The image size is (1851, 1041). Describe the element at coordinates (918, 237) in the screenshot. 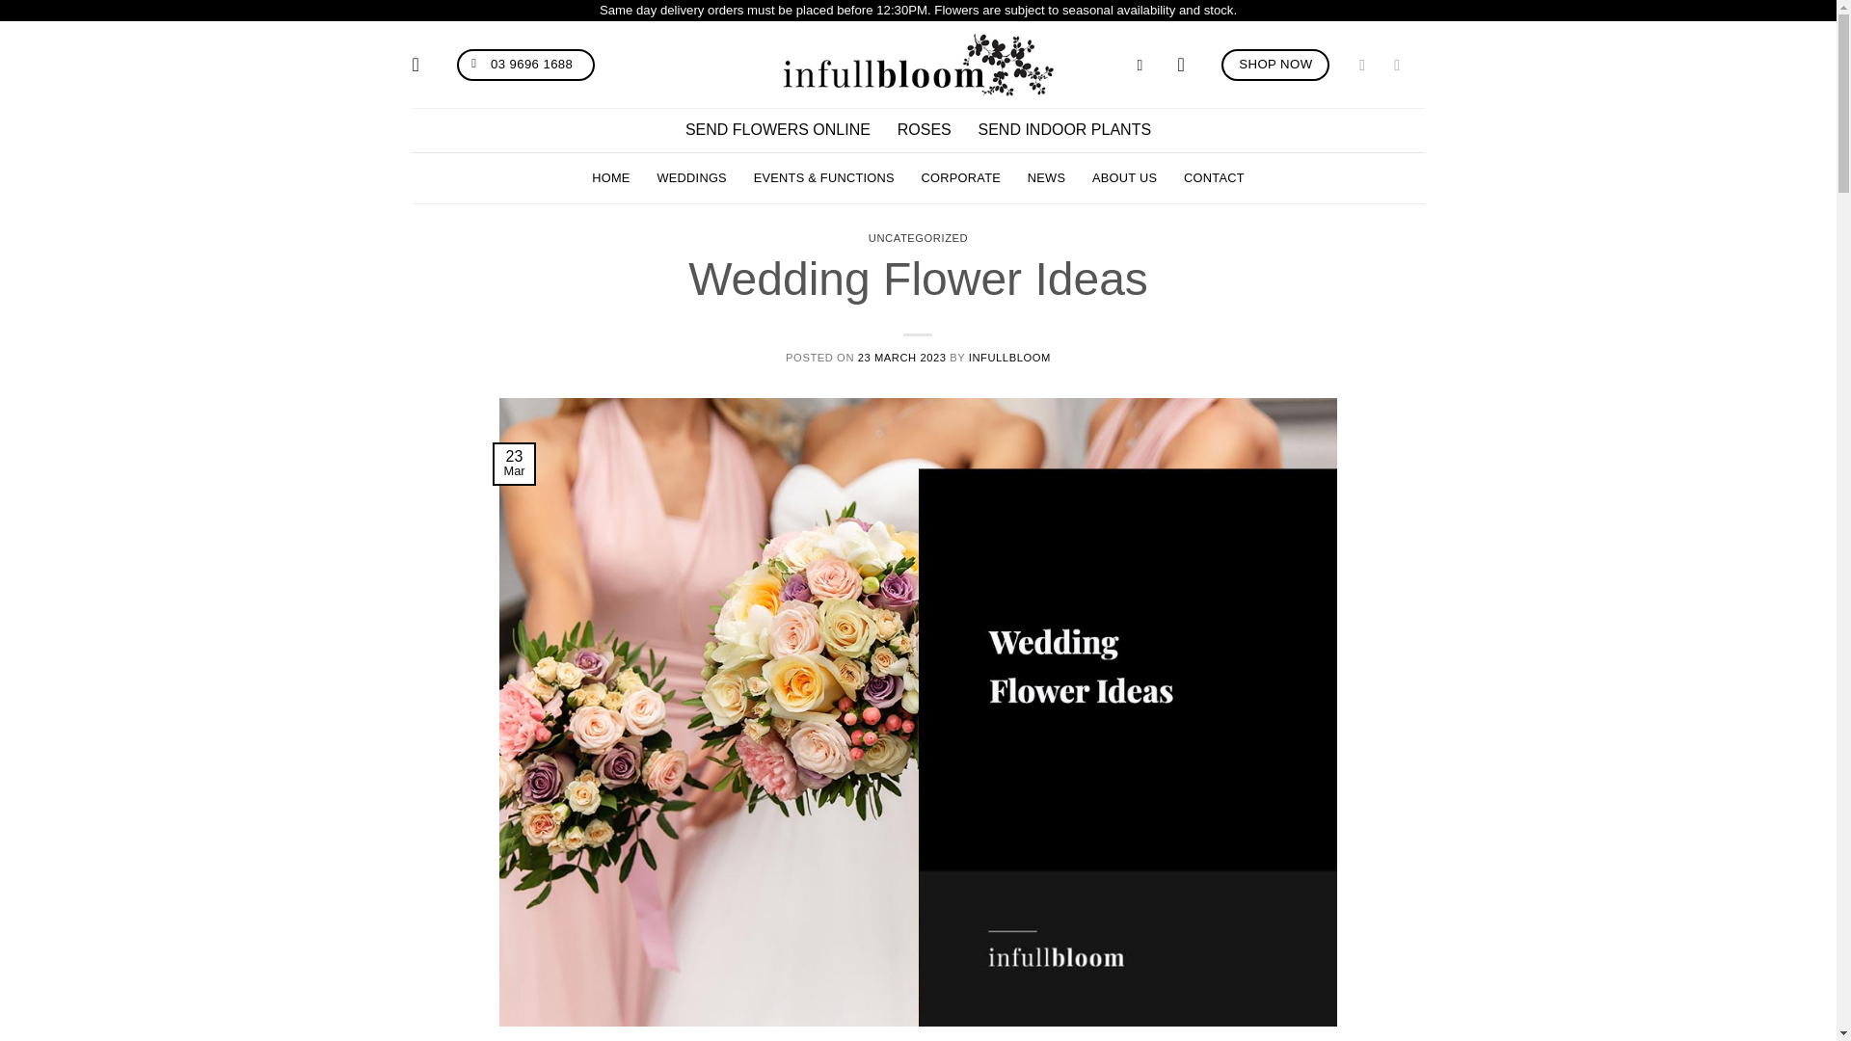

I see `UNCATEGORIZED` at that location.